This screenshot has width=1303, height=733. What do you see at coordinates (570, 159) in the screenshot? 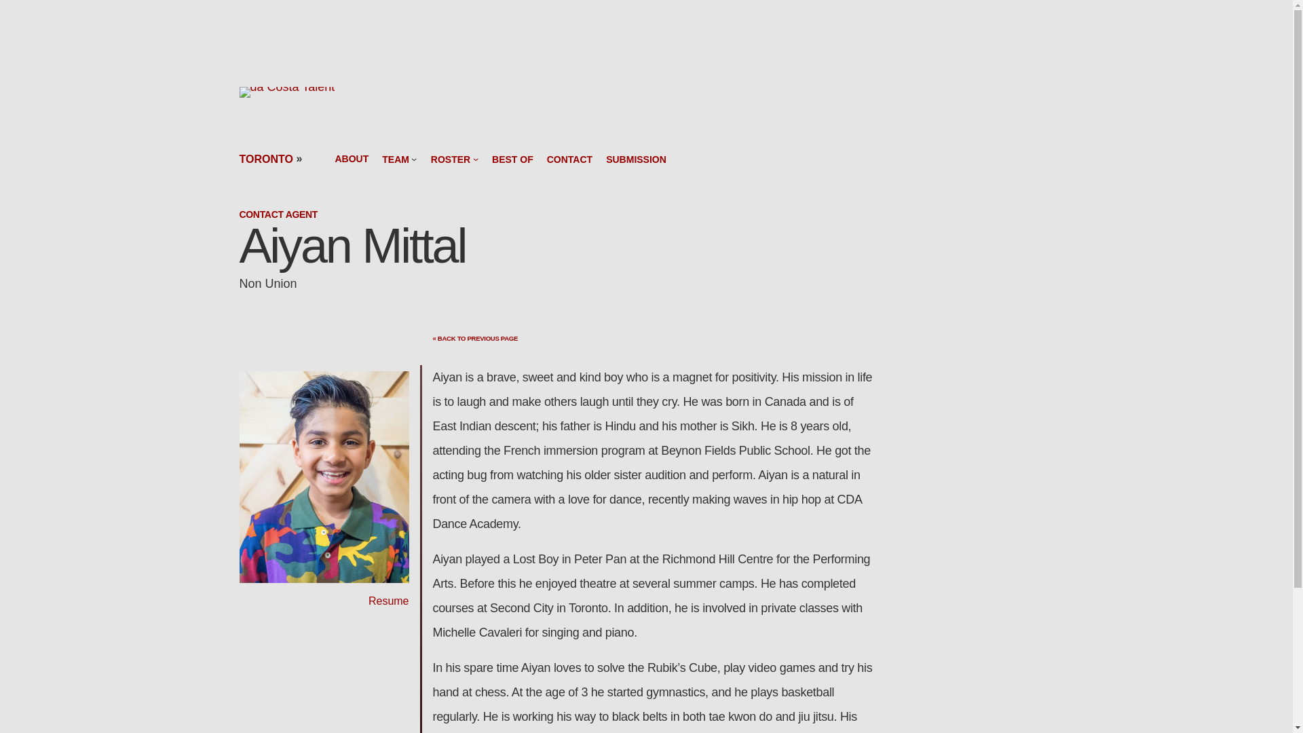
I see `CONTACT` at bounding box center [570, 159].